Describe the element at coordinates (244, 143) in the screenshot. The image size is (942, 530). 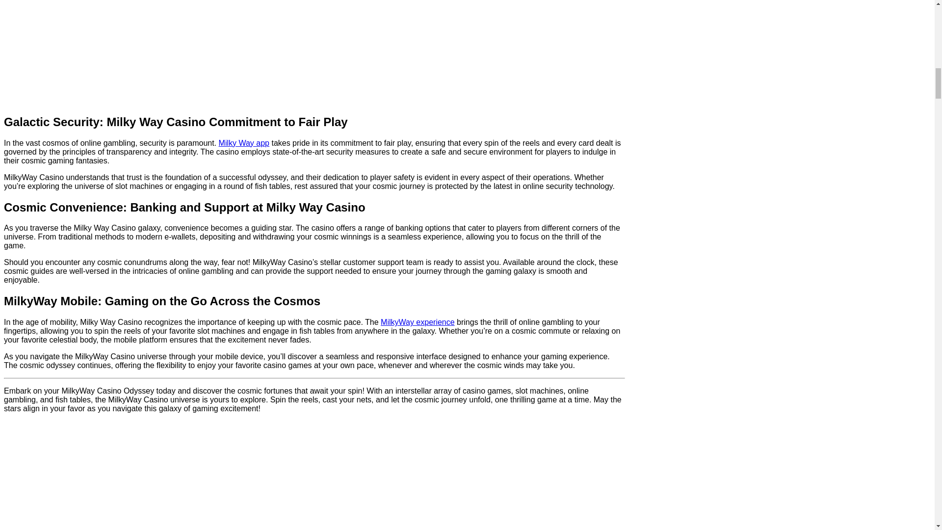
I see `Milky Way app` at that location.